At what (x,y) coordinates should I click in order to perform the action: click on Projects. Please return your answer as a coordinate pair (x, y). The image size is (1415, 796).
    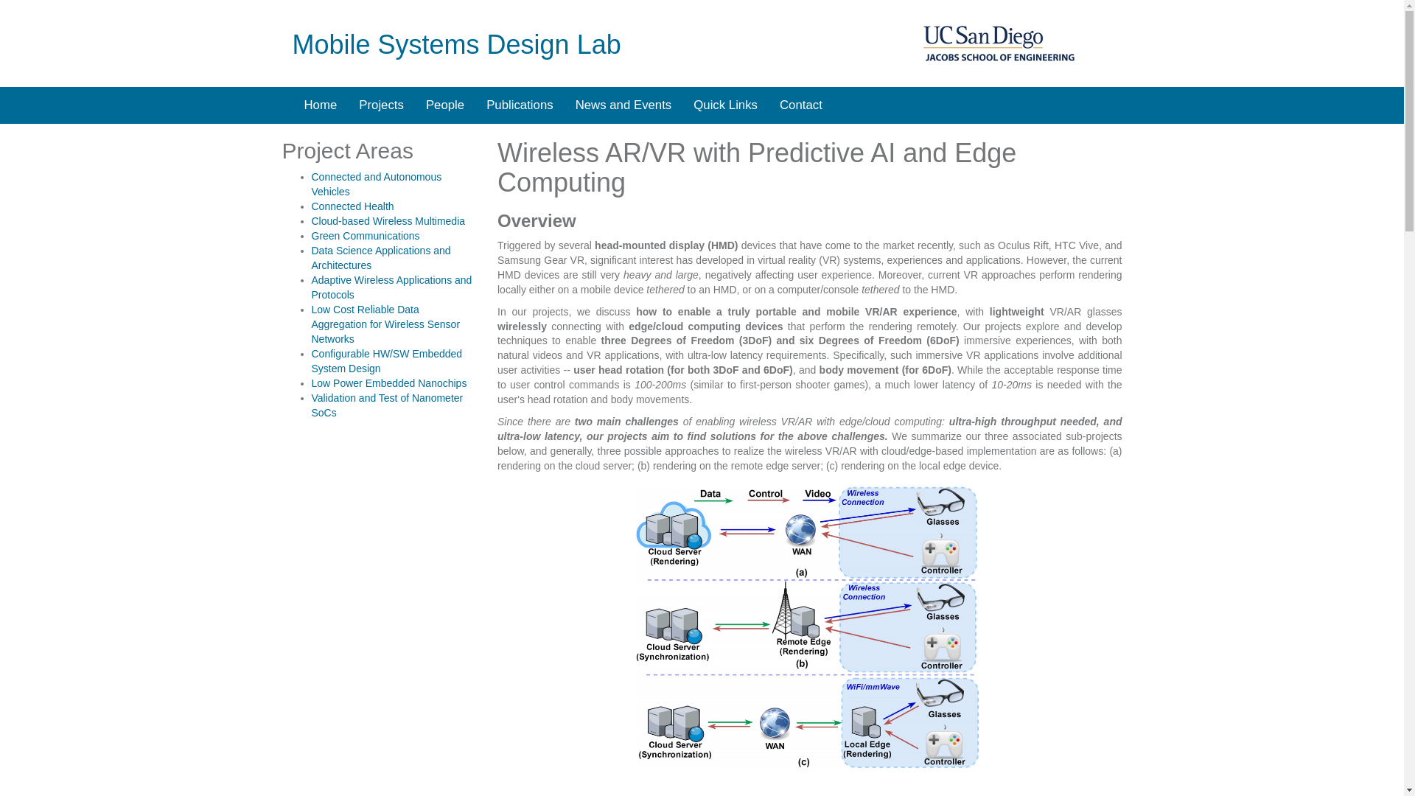
    Looking at the image, I should click on (381, 105).